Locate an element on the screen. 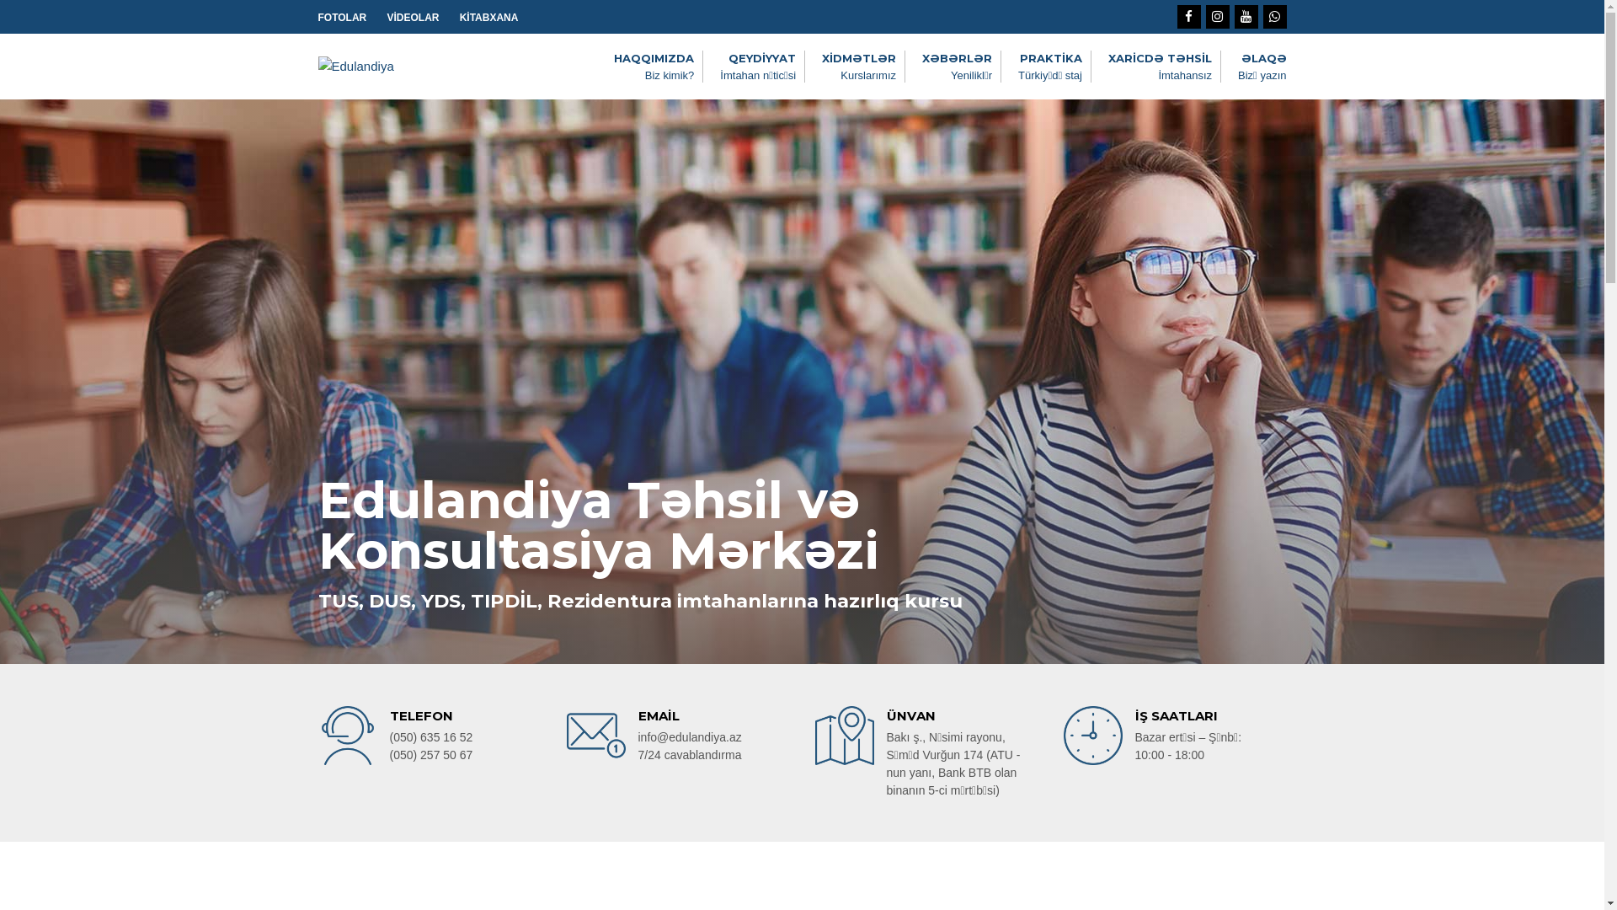 The height and width of the screenshot is (910, 1617). HAQQIMIZDA
Biz kimik? is located at coordinates (654, 67).